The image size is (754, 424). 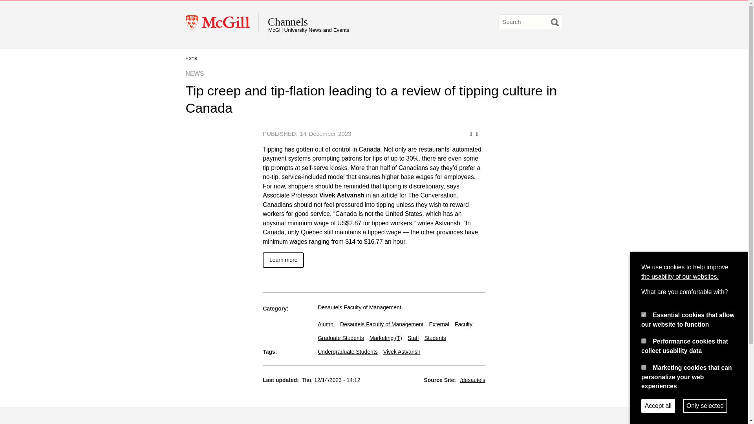 I want to click on Desautels Faculty of Management, so click(x=381, y=324).